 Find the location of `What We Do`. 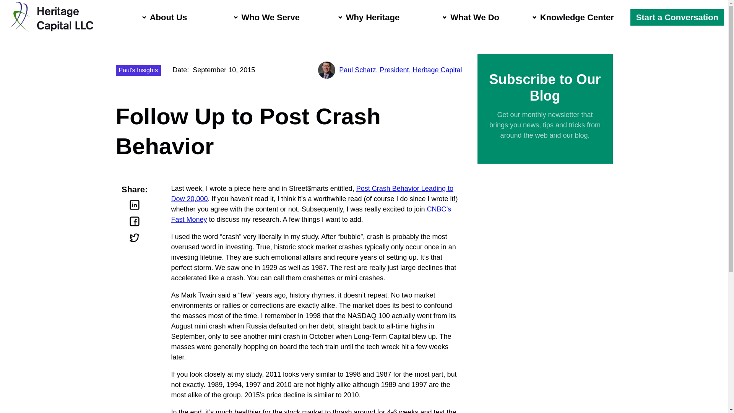

What We Do is located at coordinates (473, 17).